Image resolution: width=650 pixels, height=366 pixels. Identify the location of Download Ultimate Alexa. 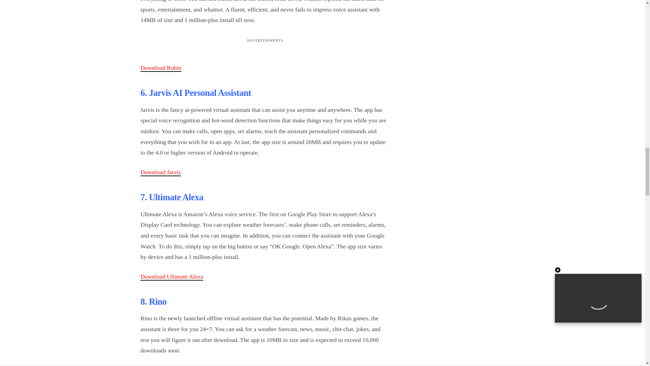
(171, 277).